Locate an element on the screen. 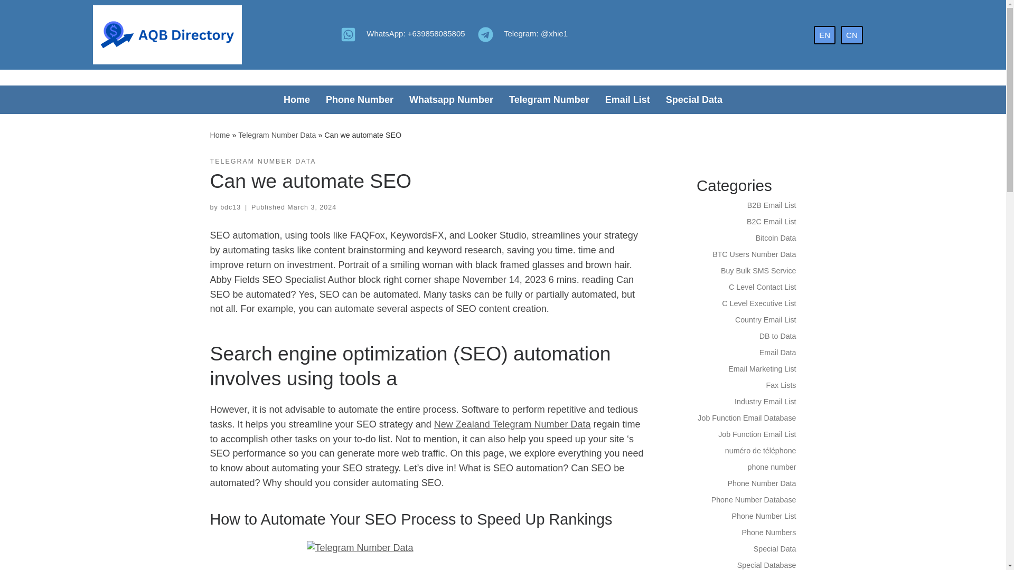 This screenshot has height=570, width=1014. TELEGRAM NUMBER DATA is located at coordinates (263, 161).